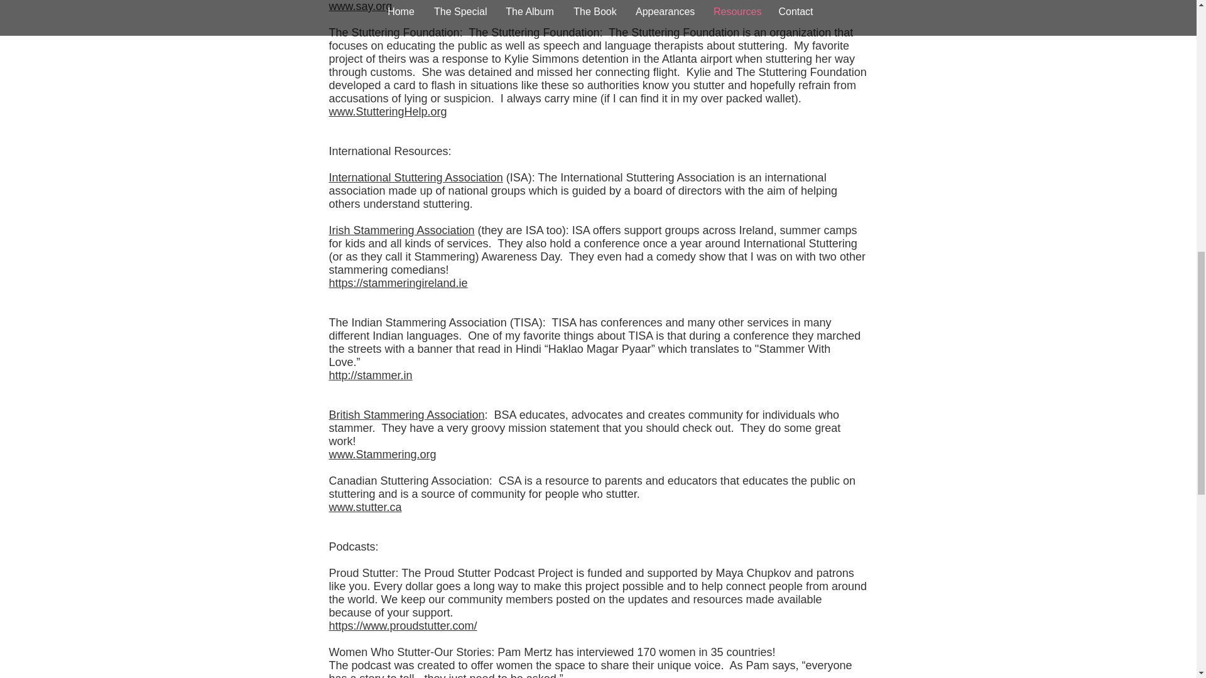 This screenshot has width=1206, height=678. What do you see at coordinates (366, 507) in the screenshot?
I see `www.stutter.ca` at bounding box center [366, 507].